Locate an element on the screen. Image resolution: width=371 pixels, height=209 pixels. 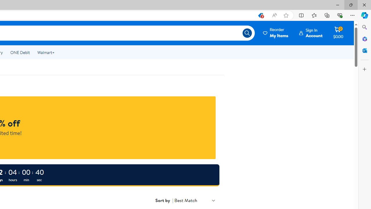
Cart contains 0 items Total Amount $0.00 is located at coordinates (338, 33).